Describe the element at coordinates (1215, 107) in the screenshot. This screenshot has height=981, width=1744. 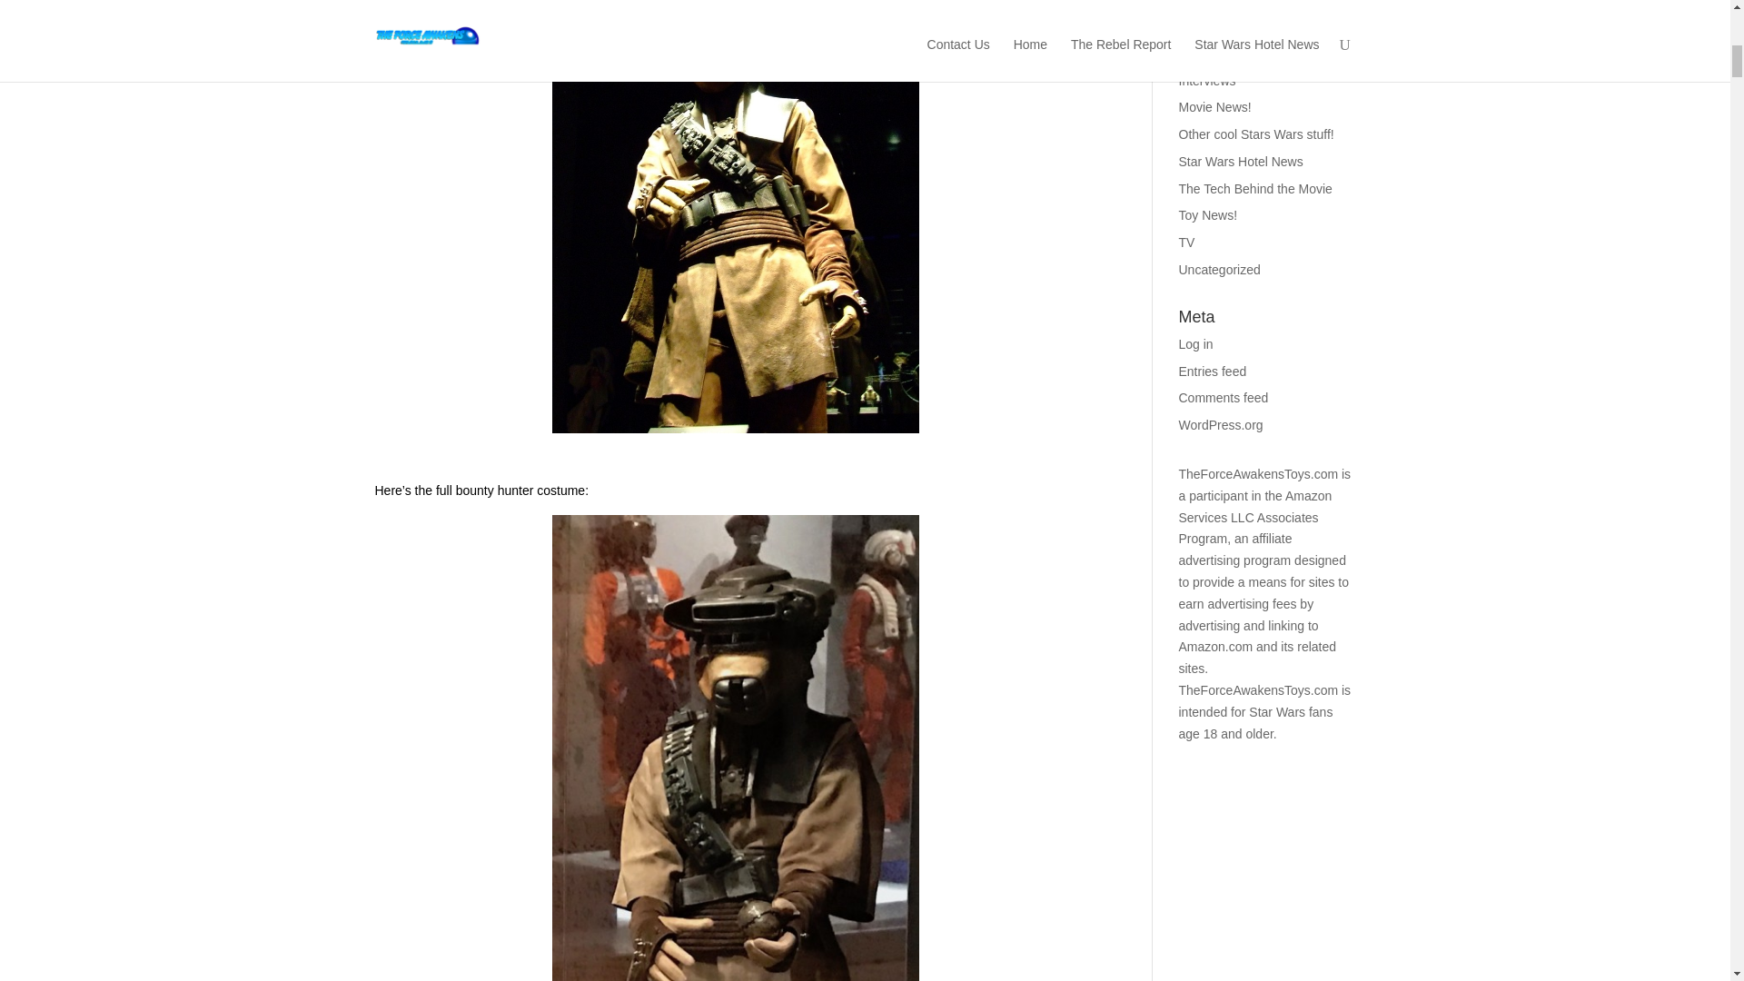
I see `News of new movie characters` at that location.